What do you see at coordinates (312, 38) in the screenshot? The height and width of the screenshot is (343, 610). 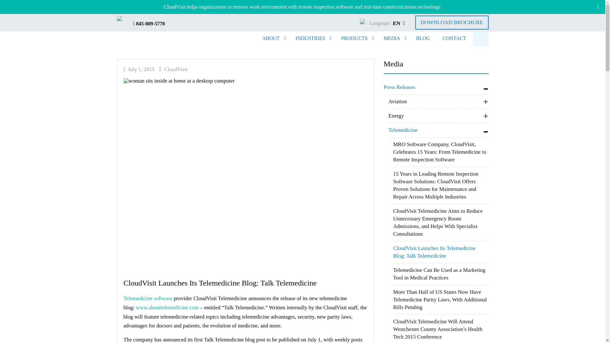 I see `INDUSTRIES` at bounding box center [312, 38].